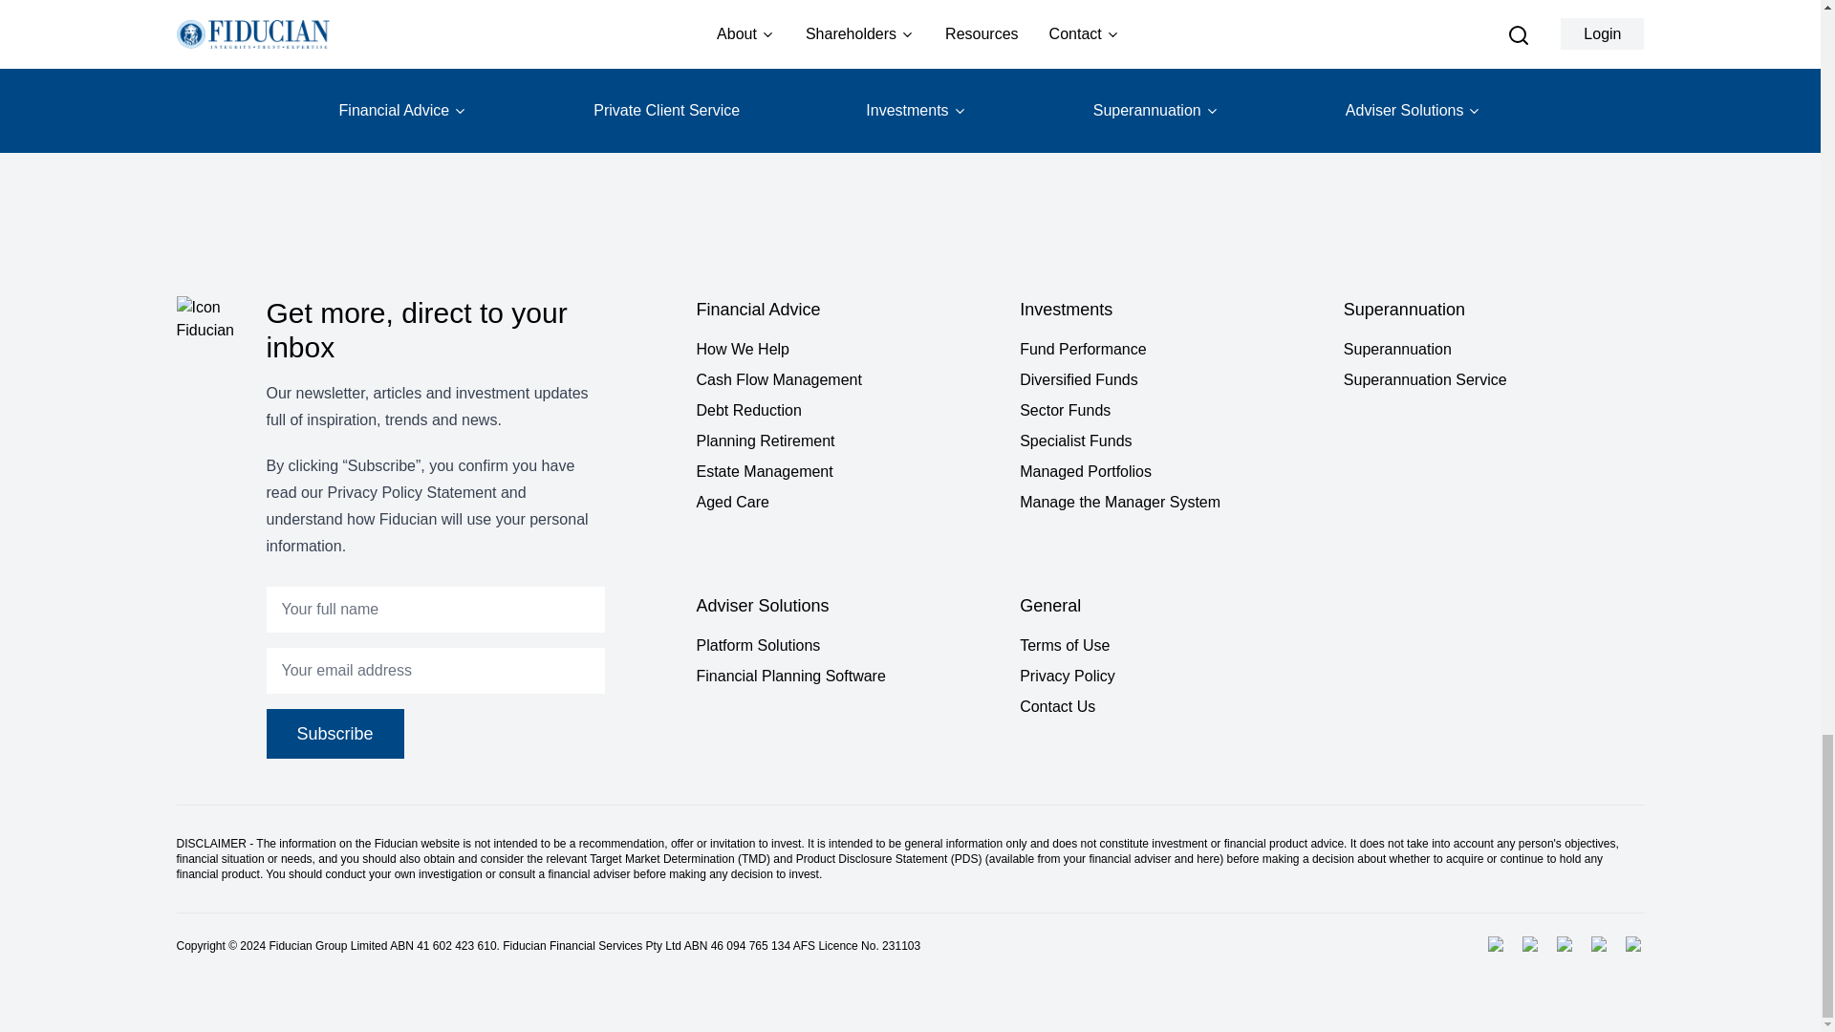  I want to click on Subscribe, so click(335, 733).